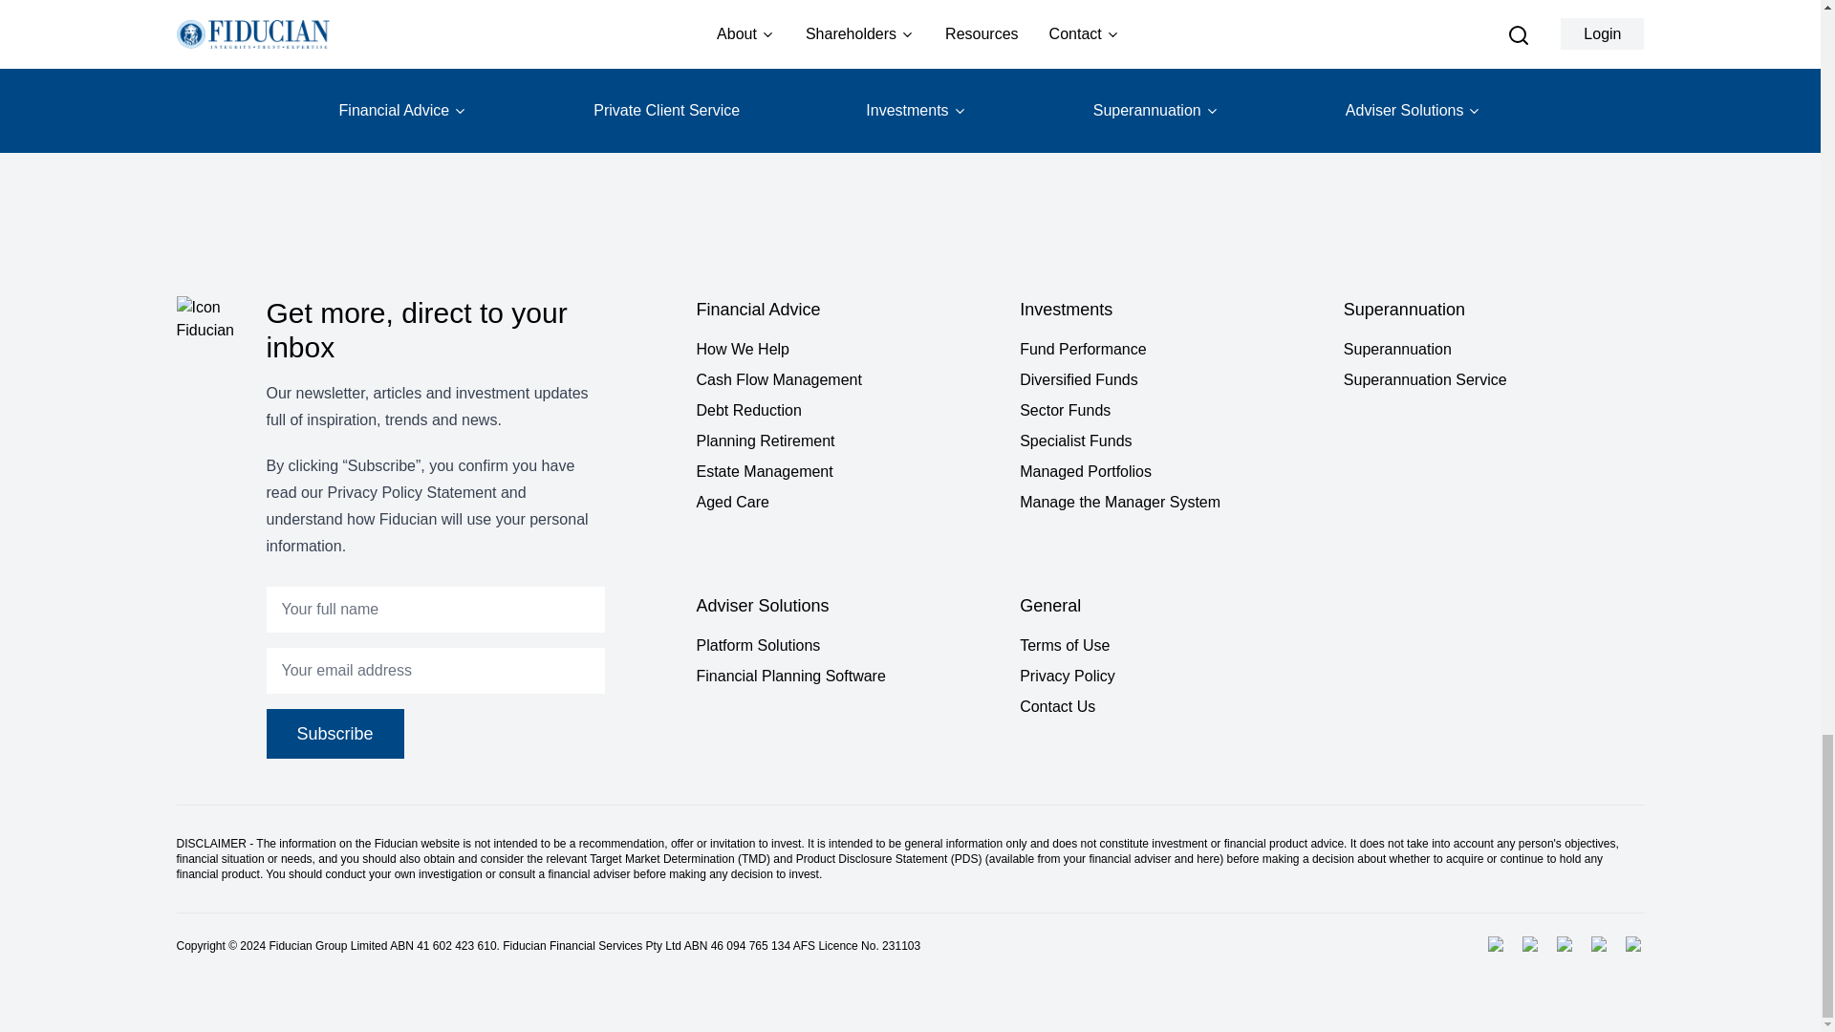  I want to click on Subscribe, so click(335, 733).